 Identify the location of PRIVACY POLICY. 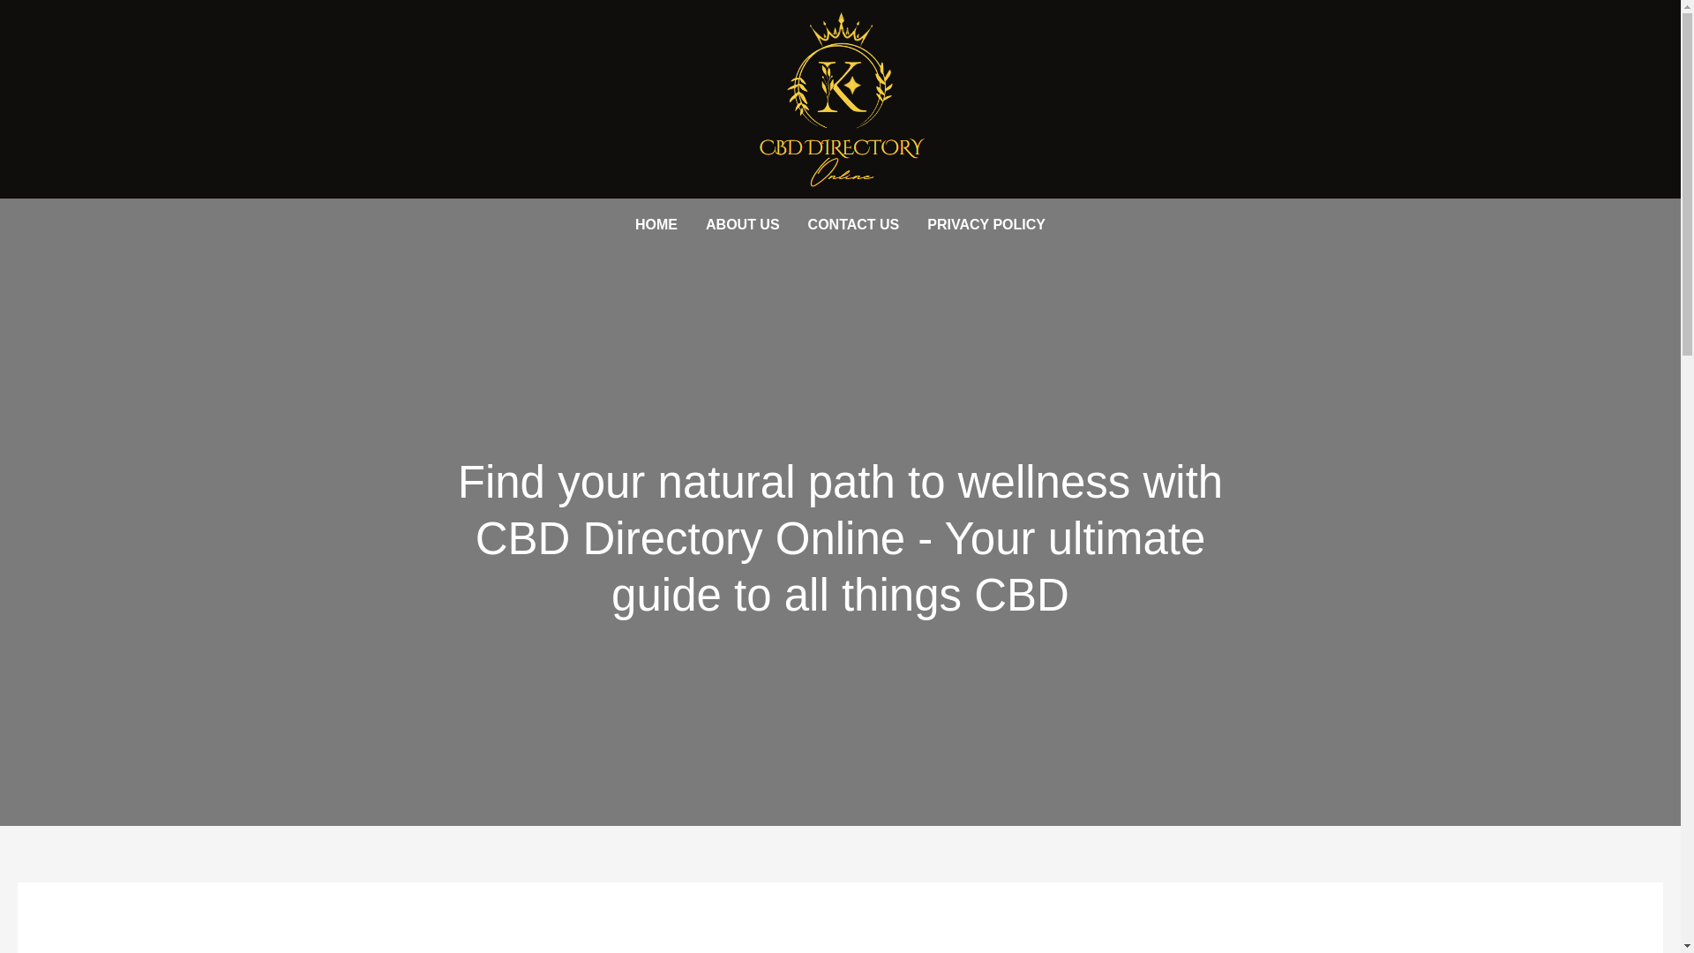
(986, 225).